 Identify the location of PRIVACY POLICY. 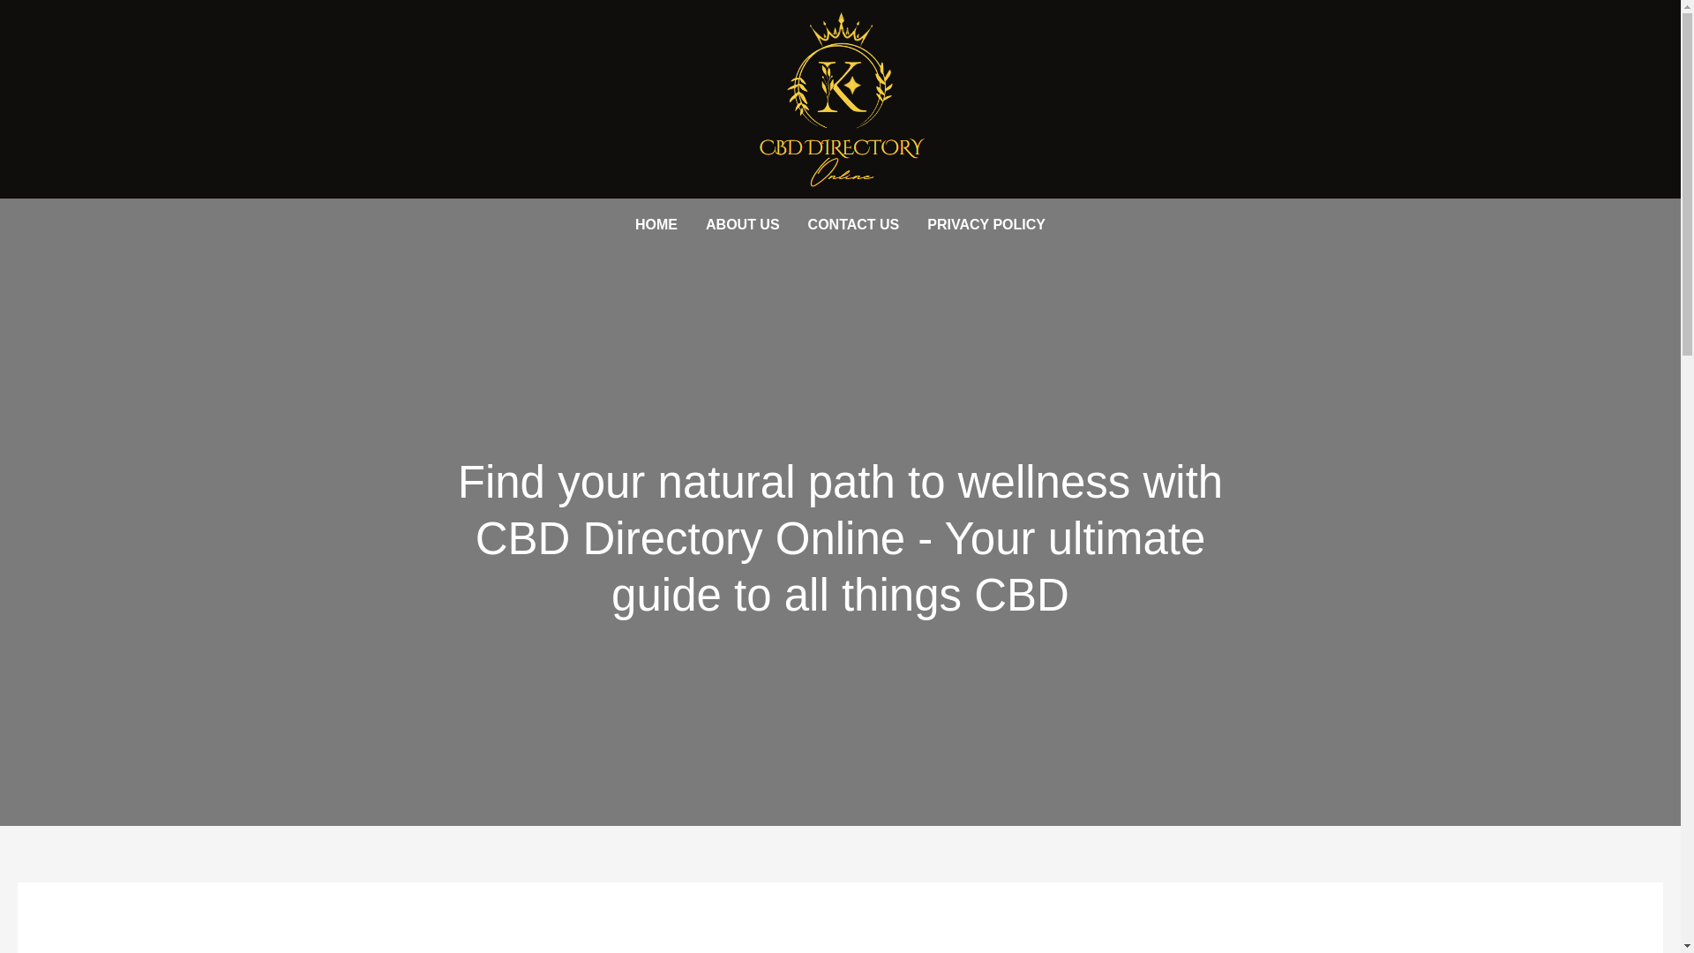
(986, 225).